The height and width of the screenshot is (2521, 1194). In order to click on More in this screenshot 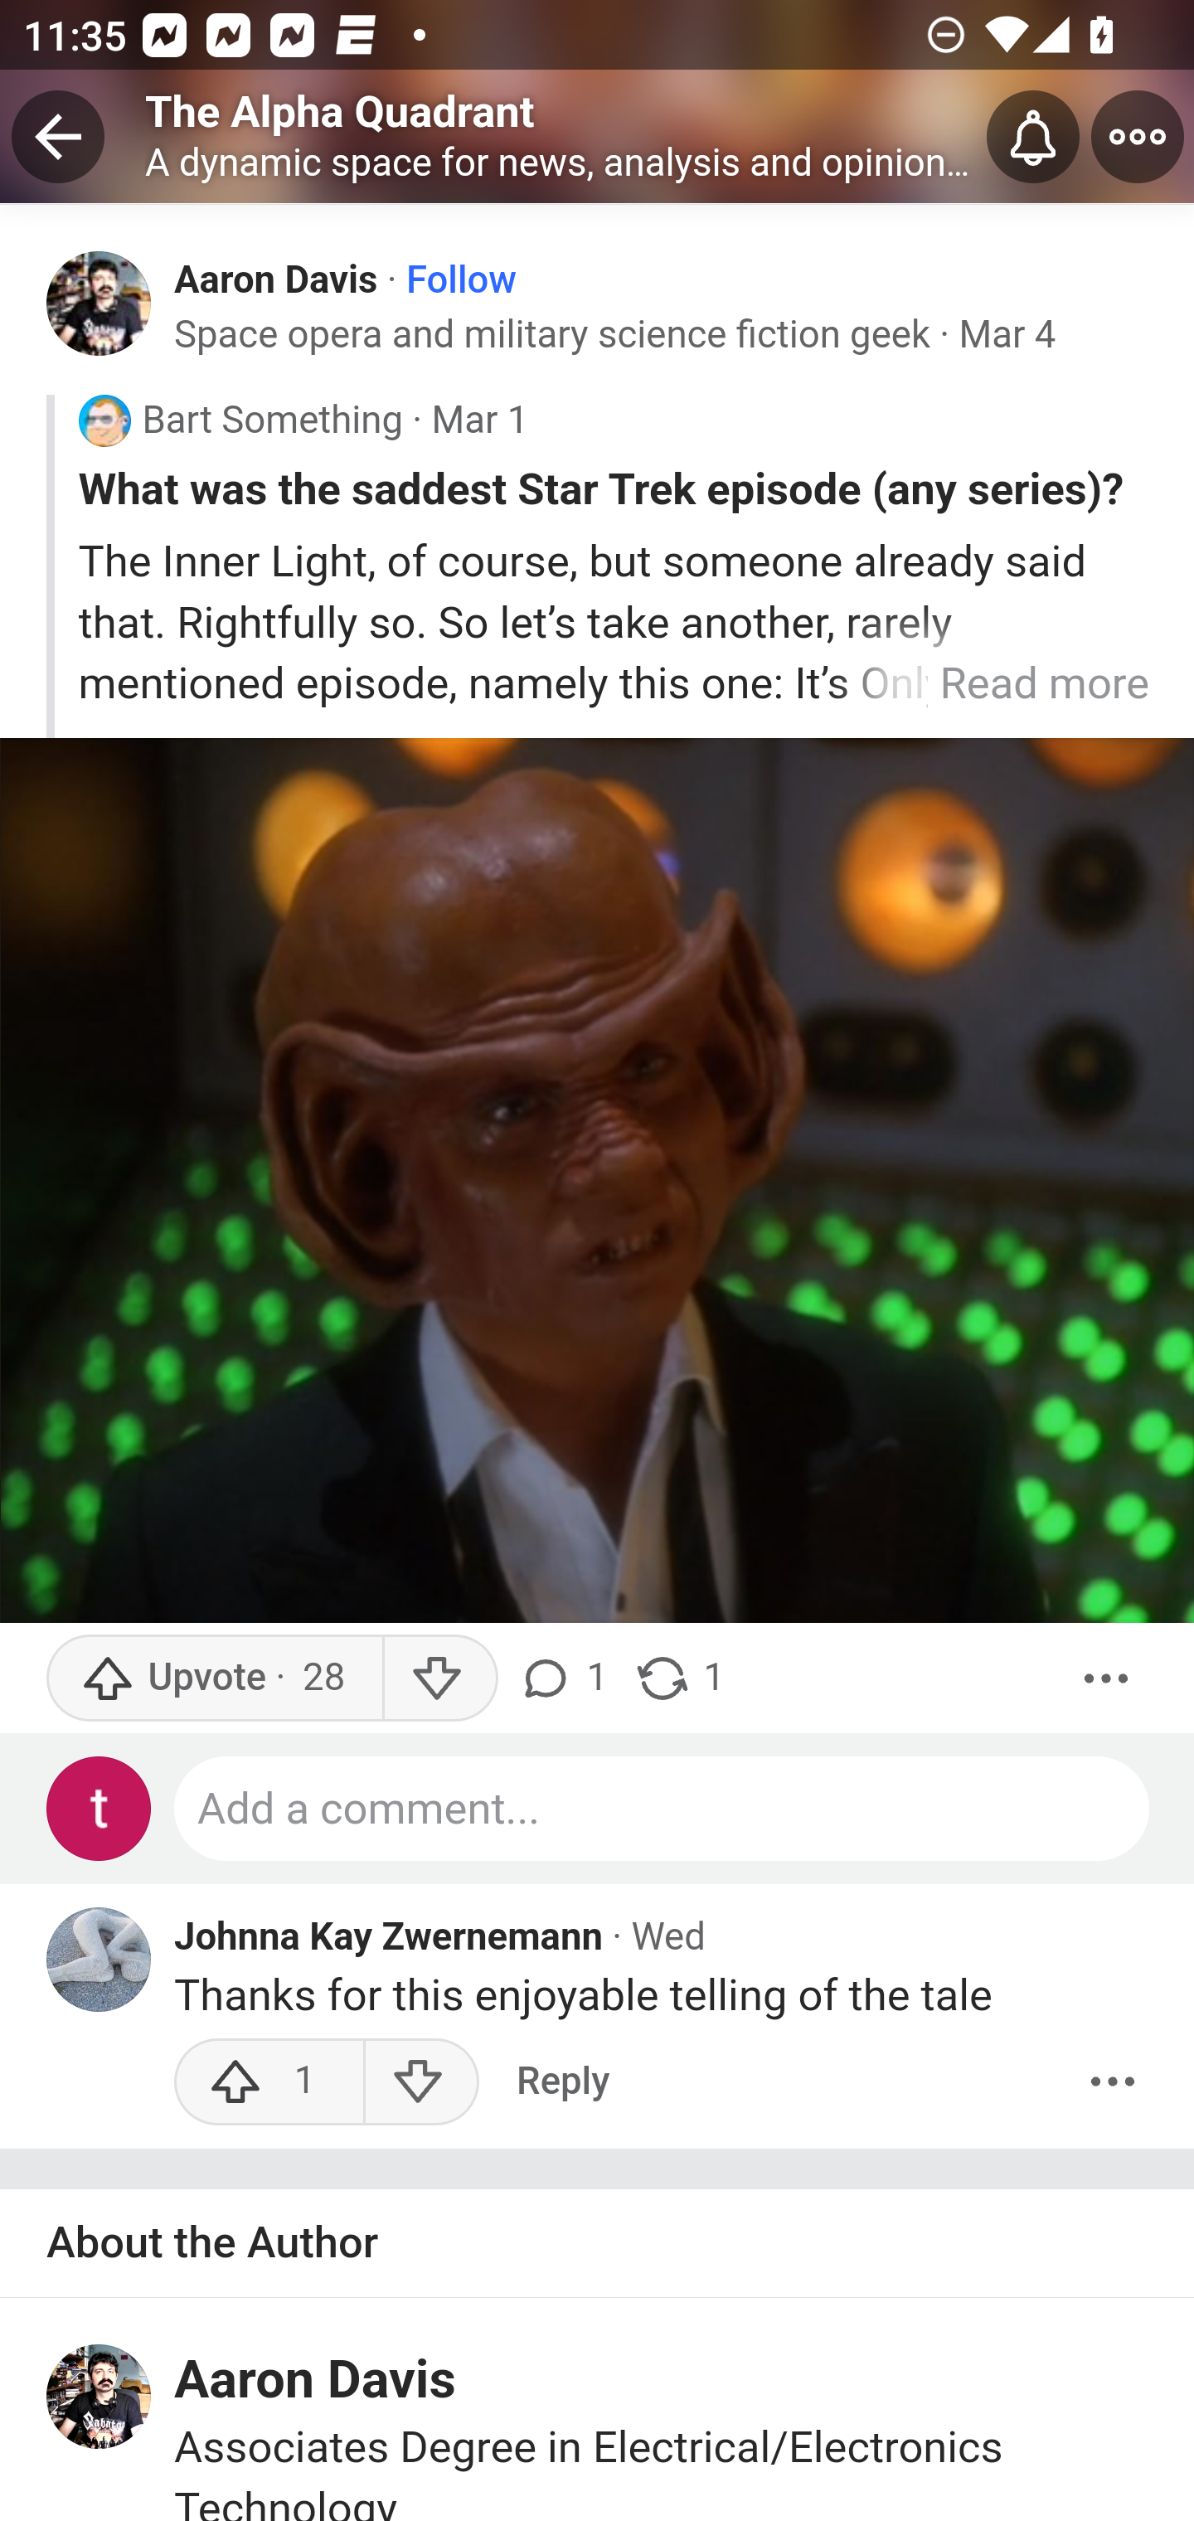, I will do `click(1112, 2081)`.